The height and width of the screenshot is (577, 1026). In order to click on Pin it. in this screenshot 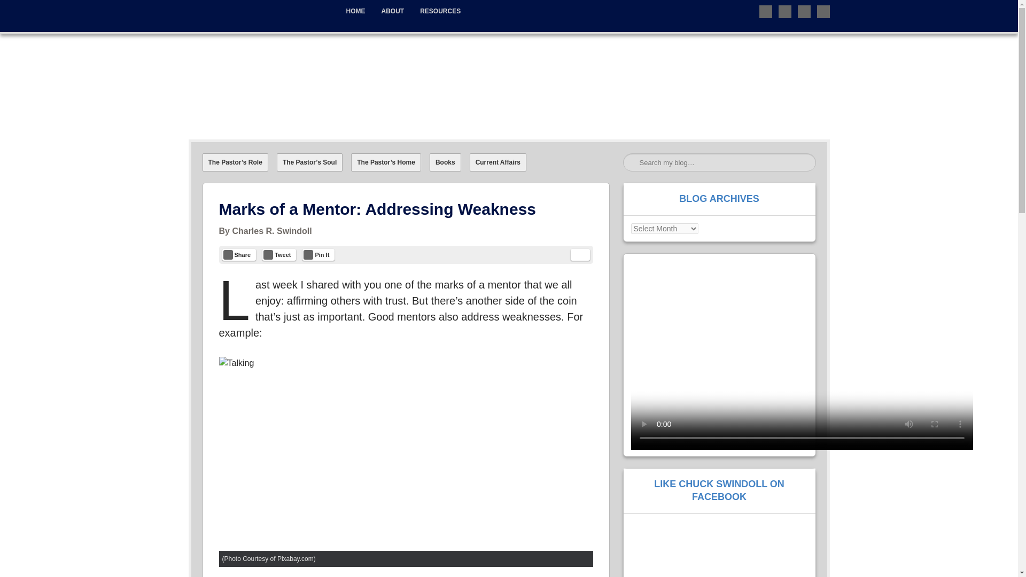, I will do `click(318, 254)`.